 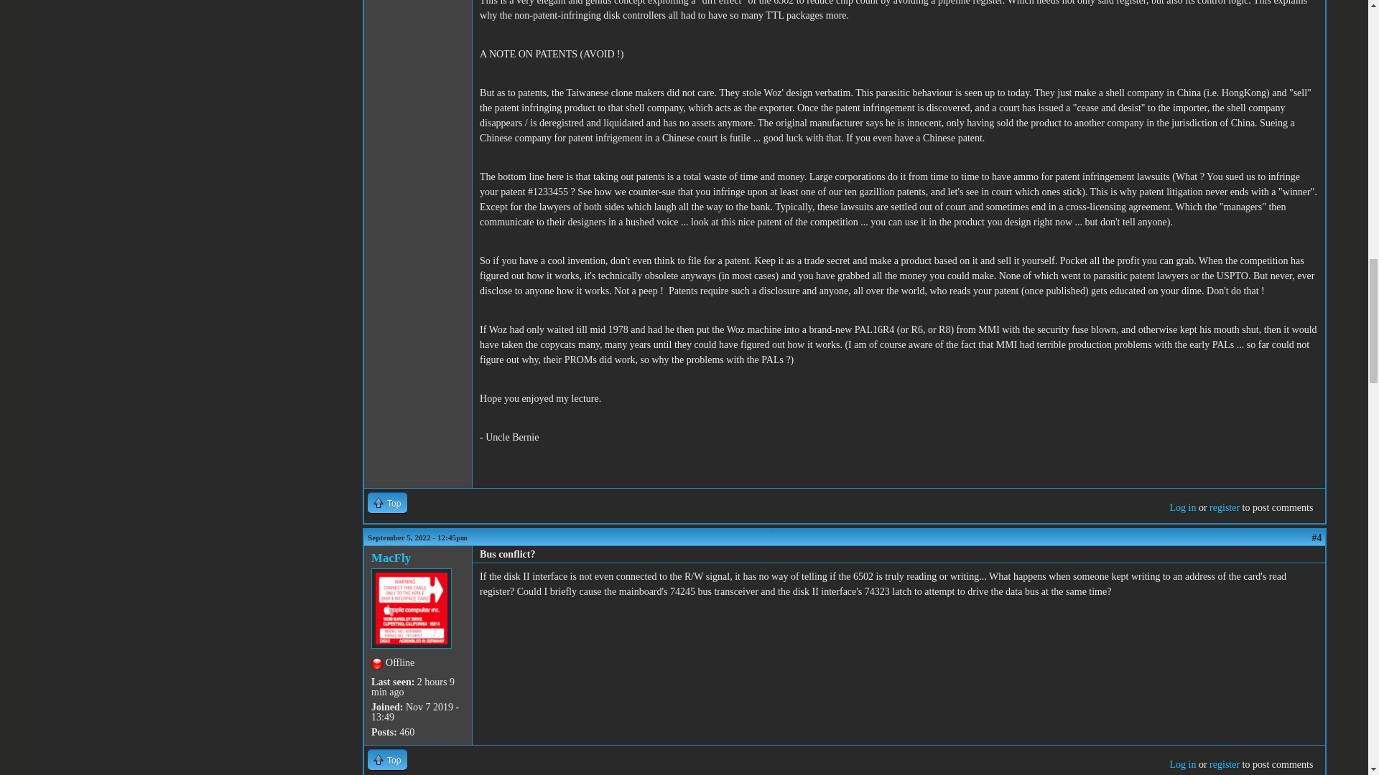 What do you see at coordinates (387, 759) in the screenshot?
I see `Jump to top of page` at bounding box center [387, 759].